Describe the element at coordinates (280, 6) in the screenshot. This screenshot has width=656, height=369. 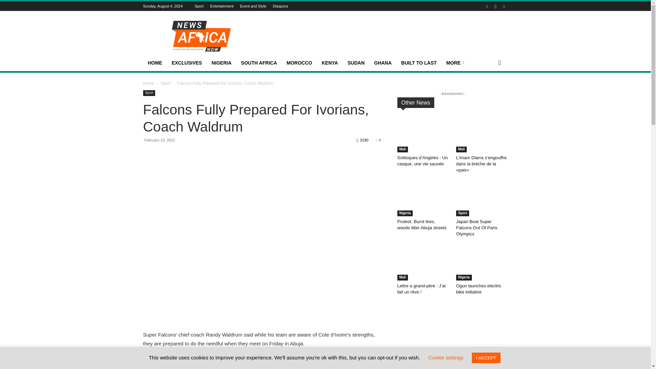
I see `Diaspora` at that location.